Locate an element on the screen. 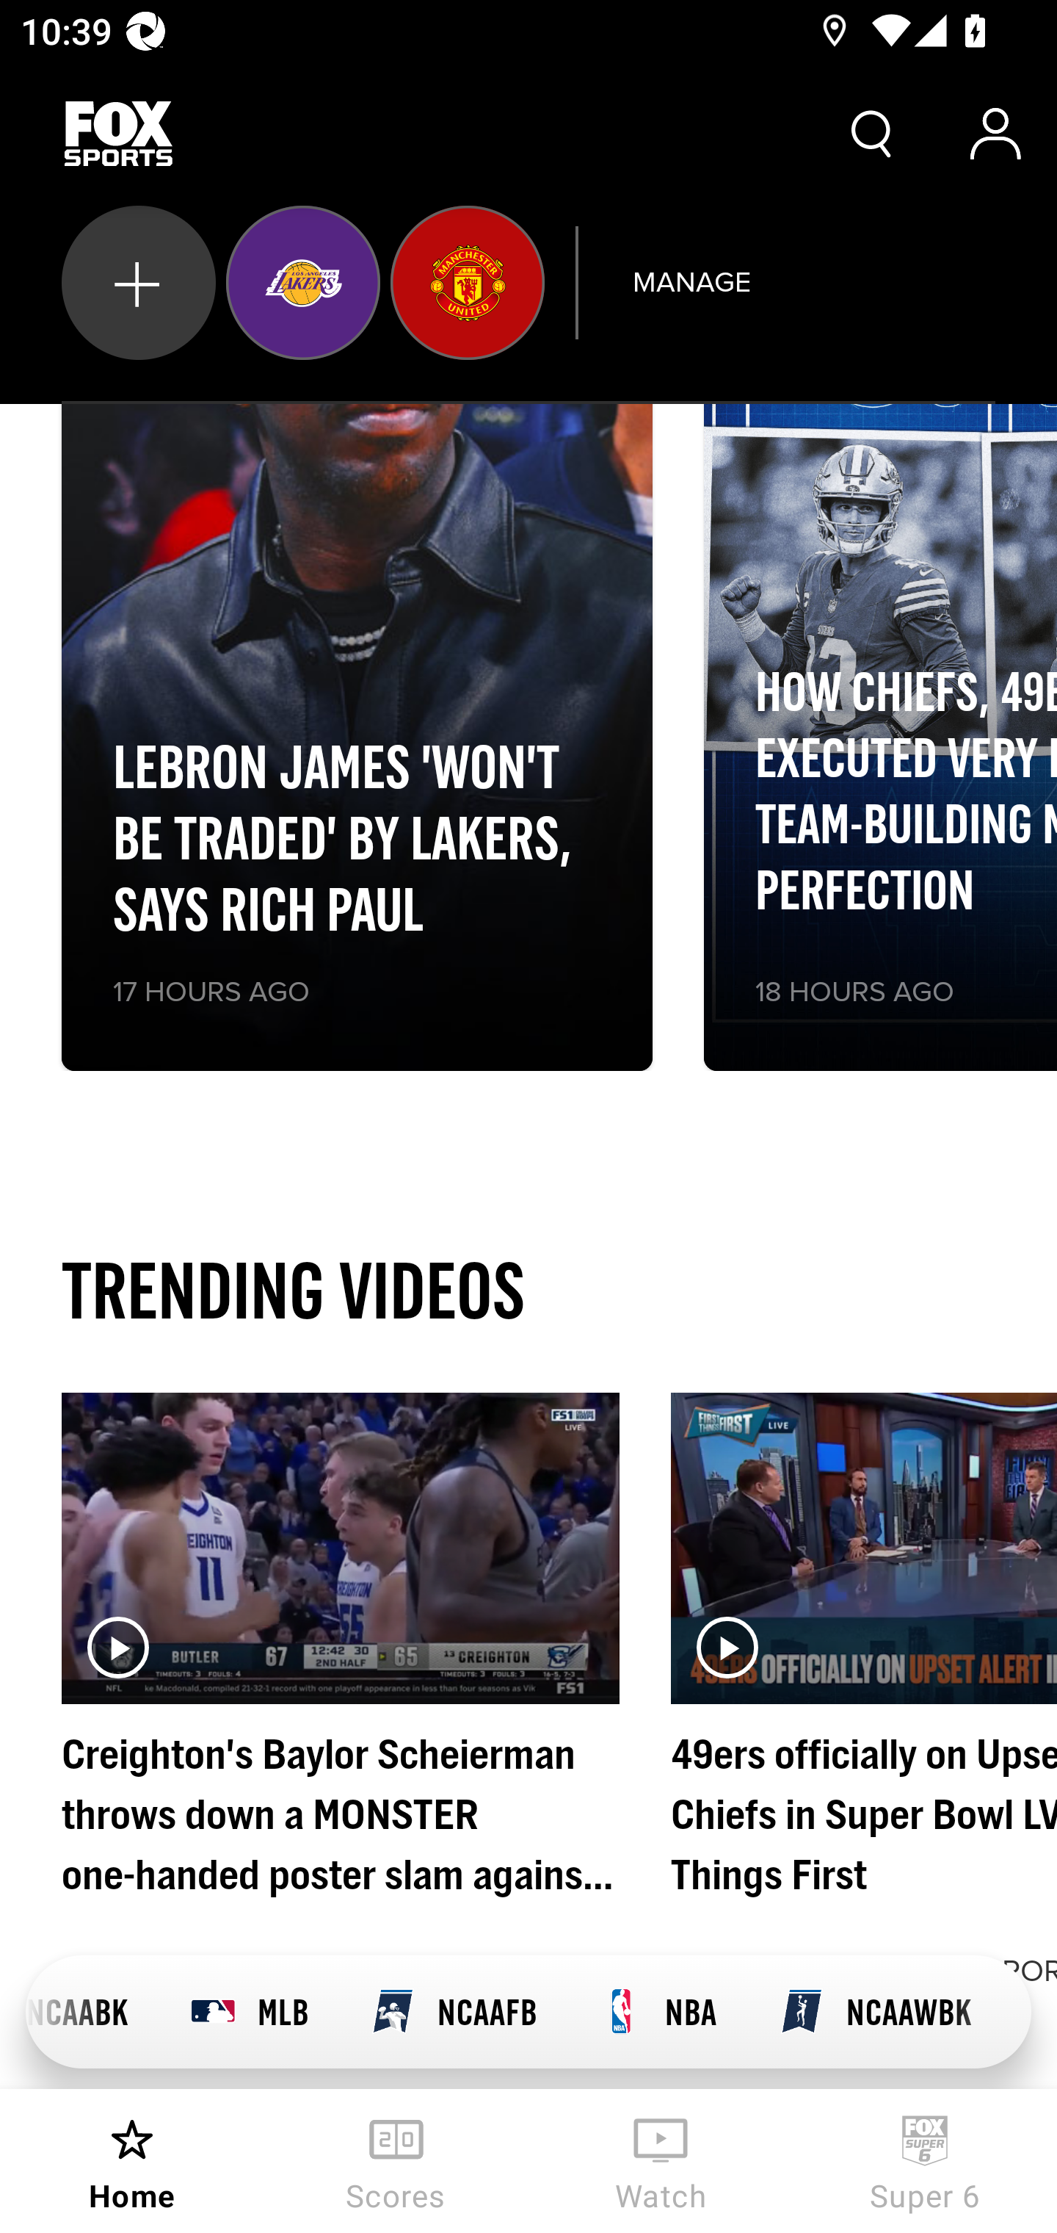  NCAABK is located at coordinates (92, 2012).